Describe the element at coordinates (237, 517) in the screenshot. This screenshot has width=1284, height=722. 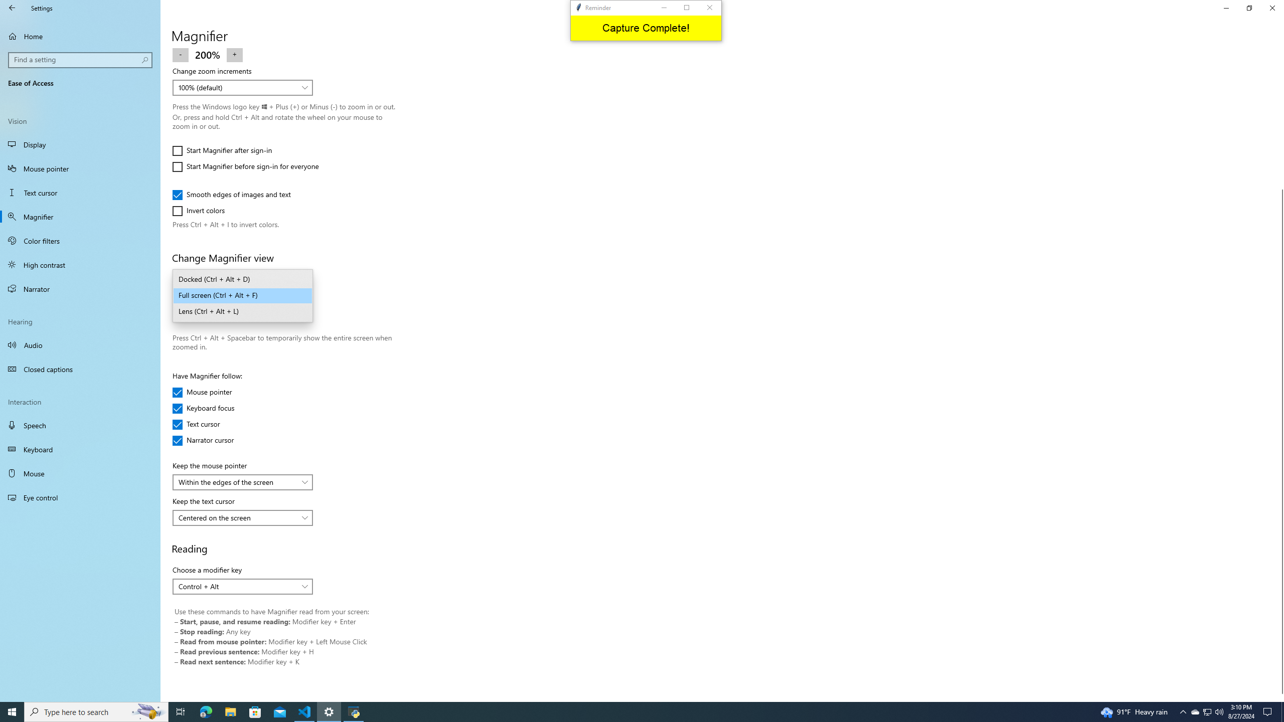
I see `Centered on the screen` at that location.